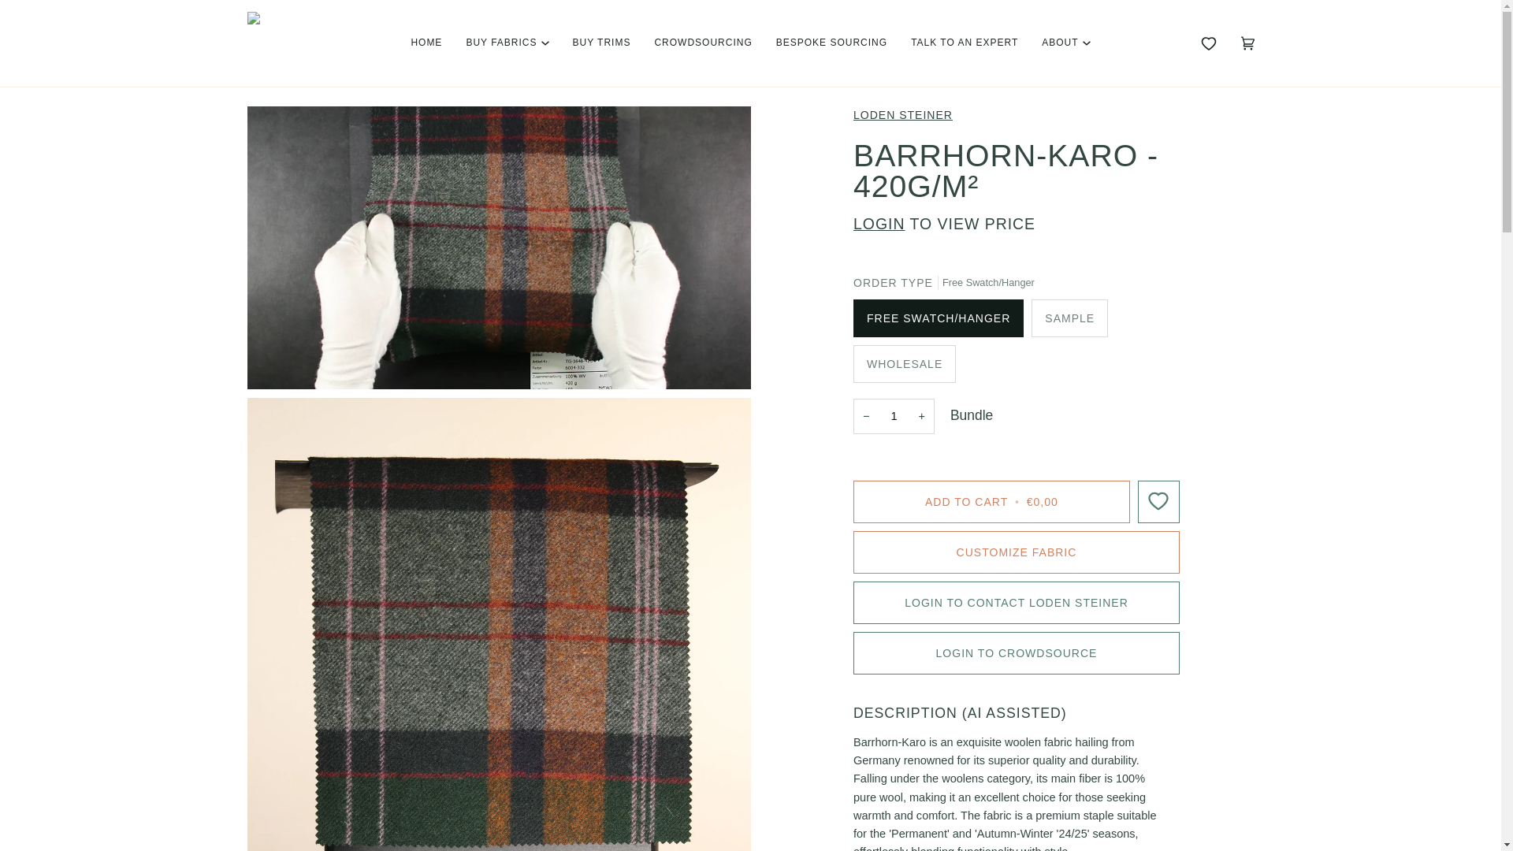 The height and width of the screenshot is (851, 1513). What do you see at coordinates (831, 43) in the screenshot?
I see `BESPOKE SOURCING` at bounding box center [831, 43].